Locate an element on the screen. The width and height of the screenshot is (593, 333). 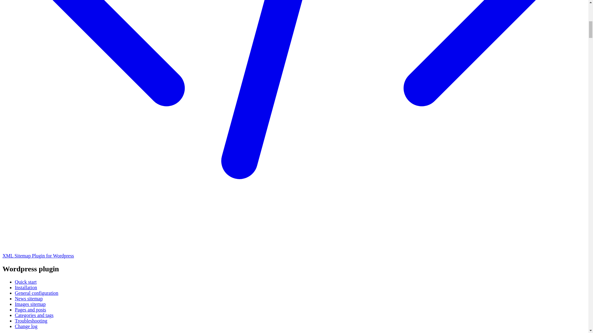
Images sitemap is located at coordinates (30, 304).